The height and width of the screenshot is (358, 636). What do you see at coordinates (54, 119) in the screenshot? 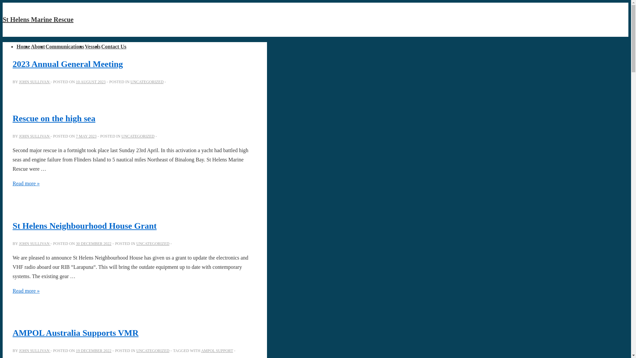
I see `Rescue on the high sea` at bounding box center [54, 119].